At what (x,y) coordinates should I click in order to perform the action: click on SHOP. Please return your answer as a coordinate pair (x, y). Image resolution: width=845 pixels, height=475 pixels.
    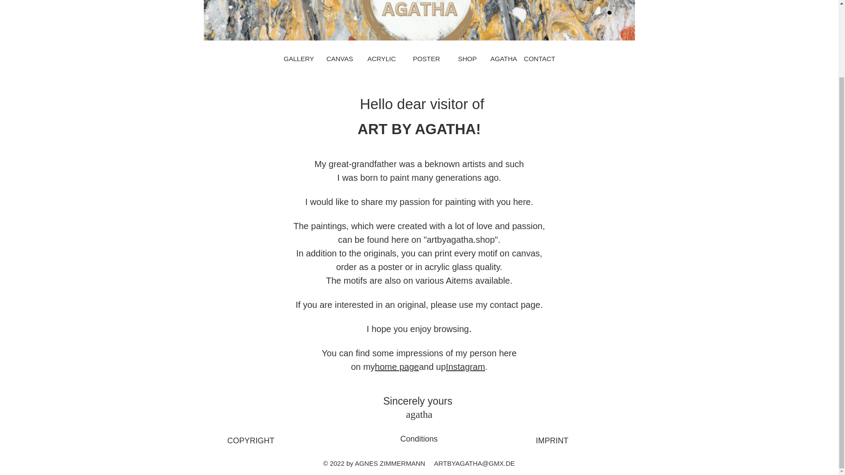
    Looking at the image, I should click on (467, 58).